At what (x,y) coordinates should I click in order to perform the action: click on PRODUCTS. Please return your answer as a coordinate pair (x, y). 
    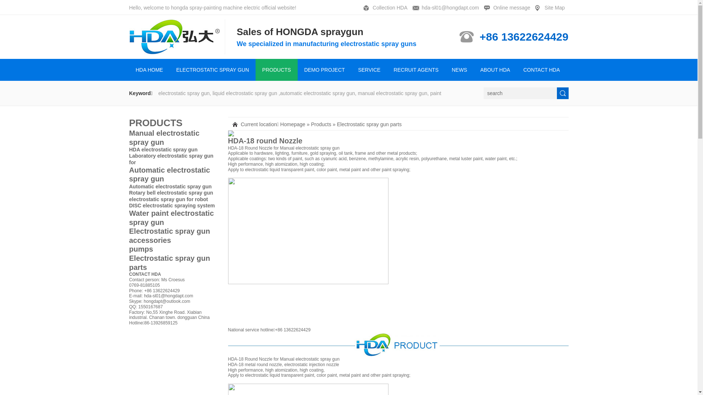
    Looking at the image, I should click on (277, 70).